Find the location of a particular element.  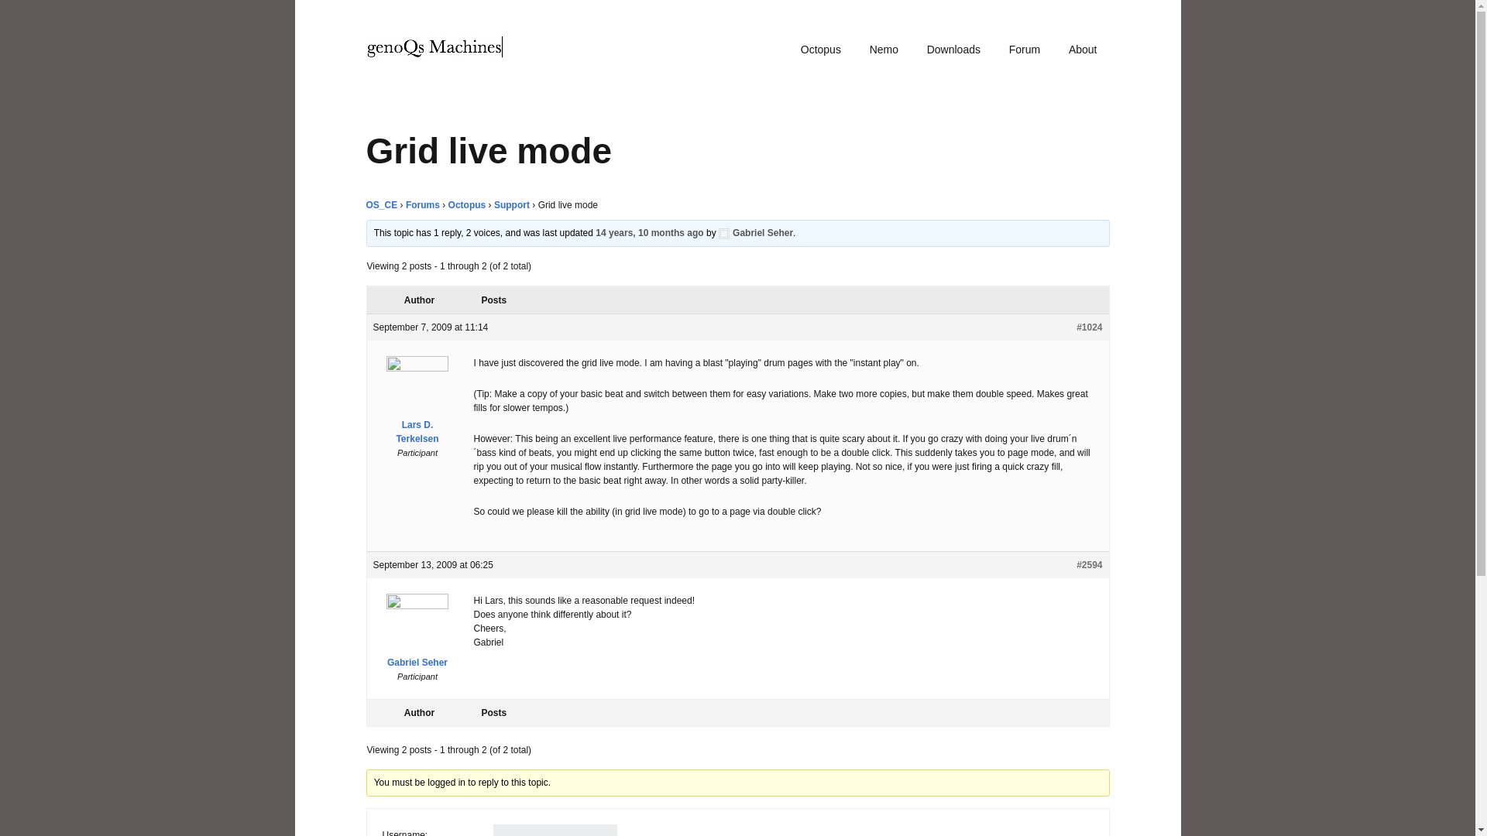

Gabriel Seher is located at coordinates (755, 232).